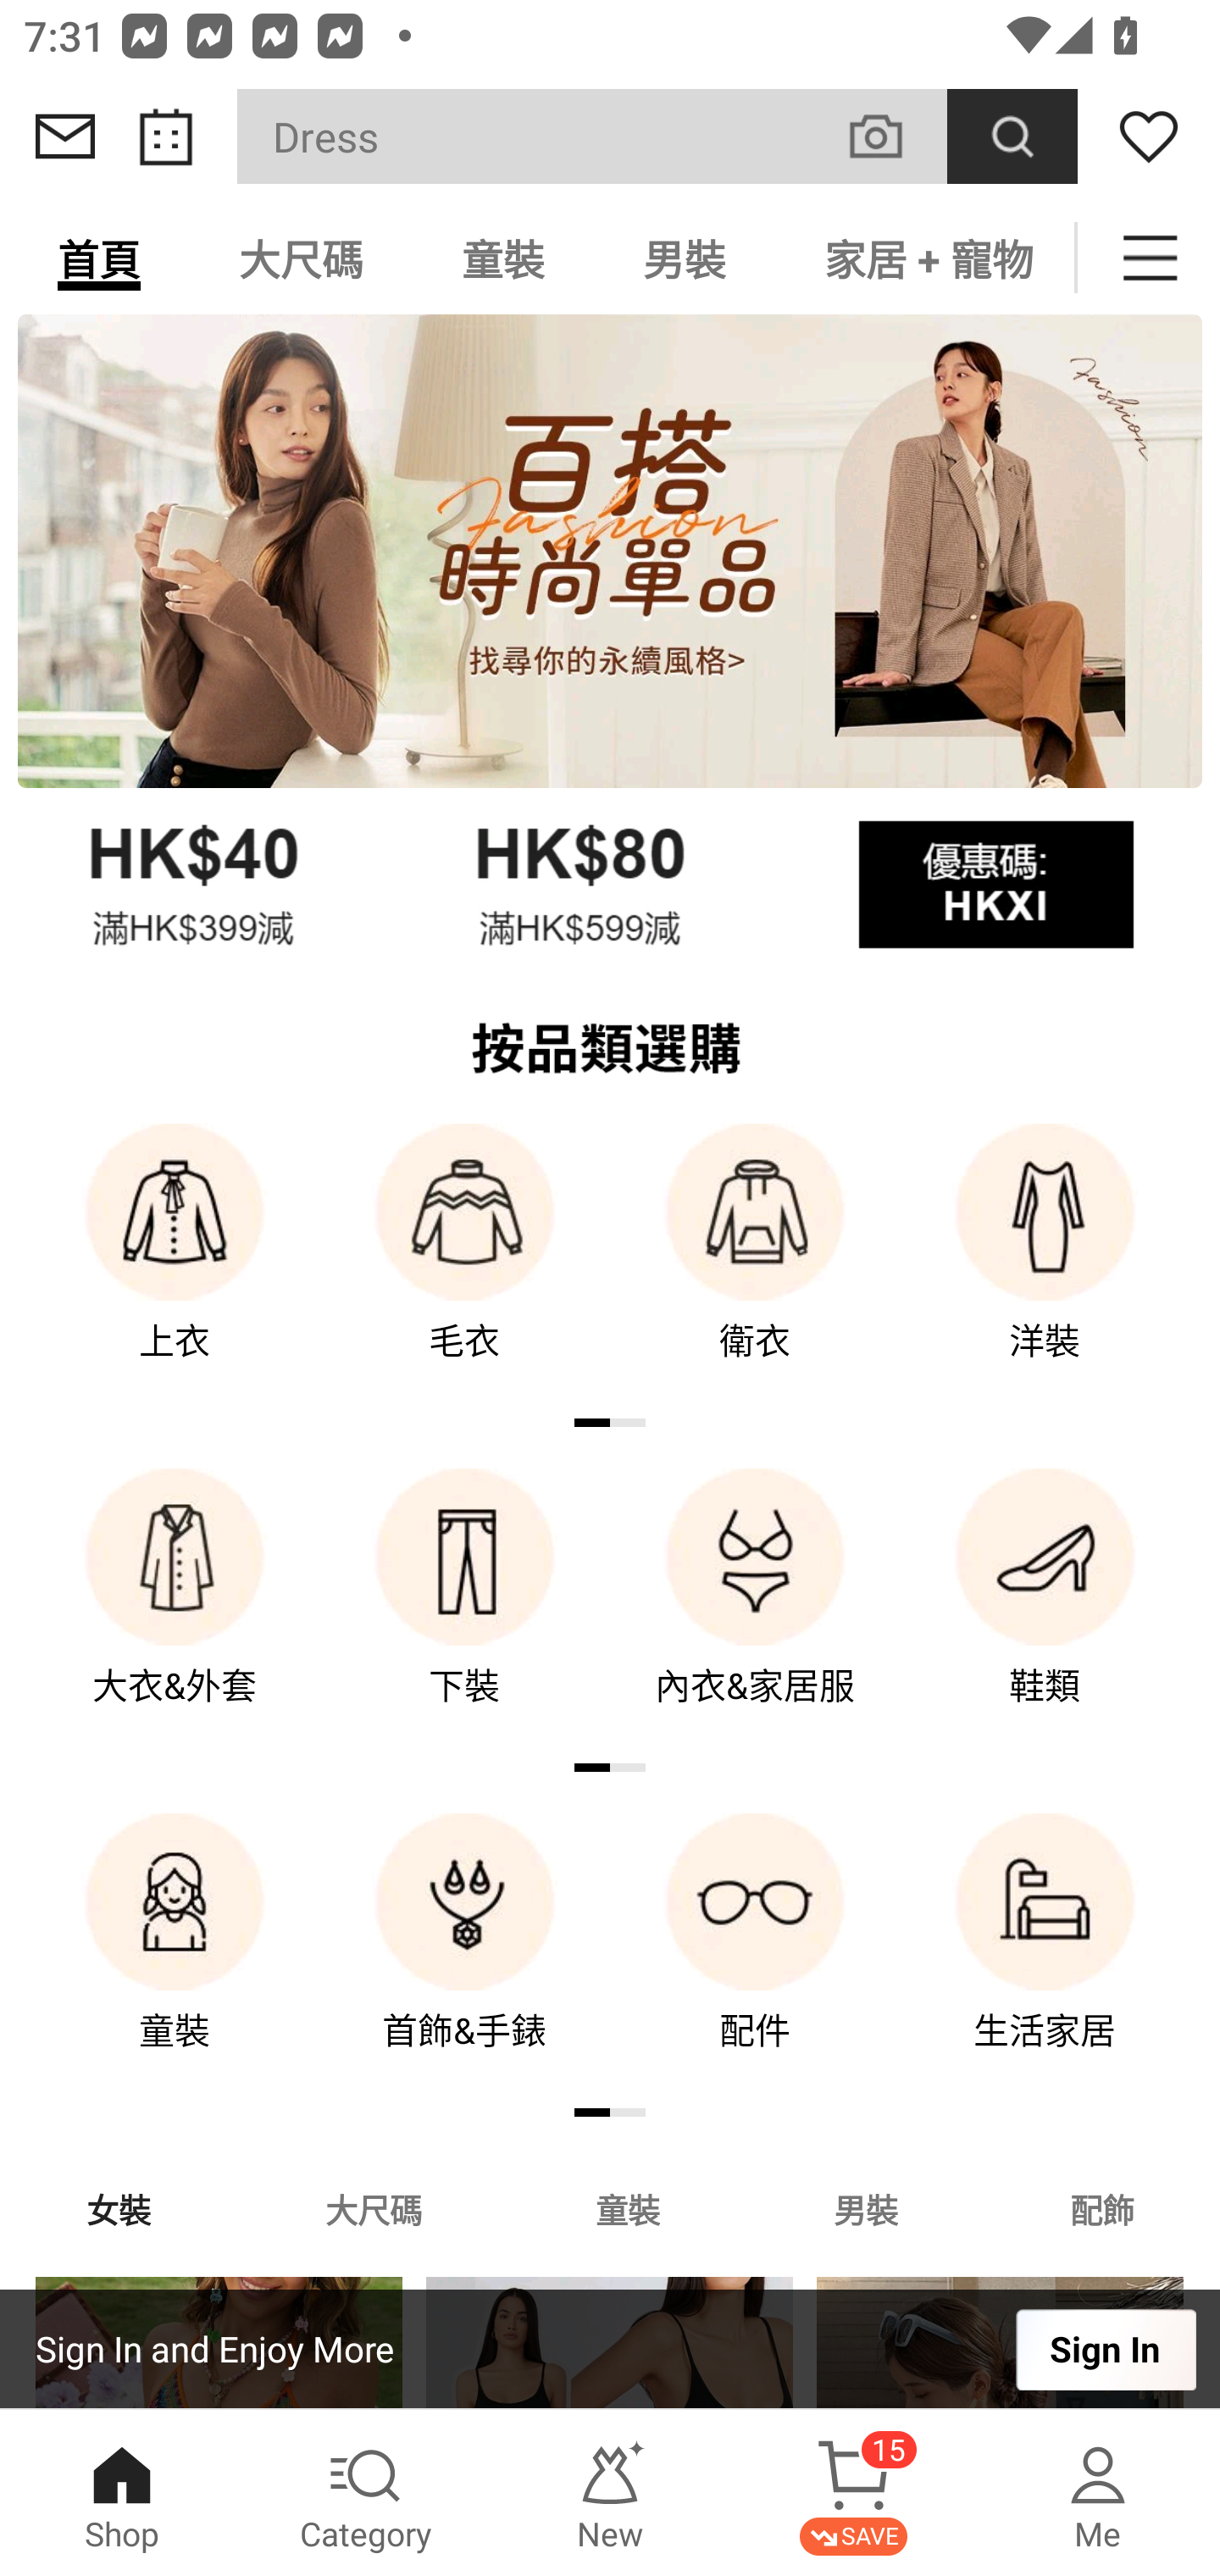 Image resolution: width=1220 pixels, height=2576 pixels. I want to click on 毛衣, so click(464, 1264).